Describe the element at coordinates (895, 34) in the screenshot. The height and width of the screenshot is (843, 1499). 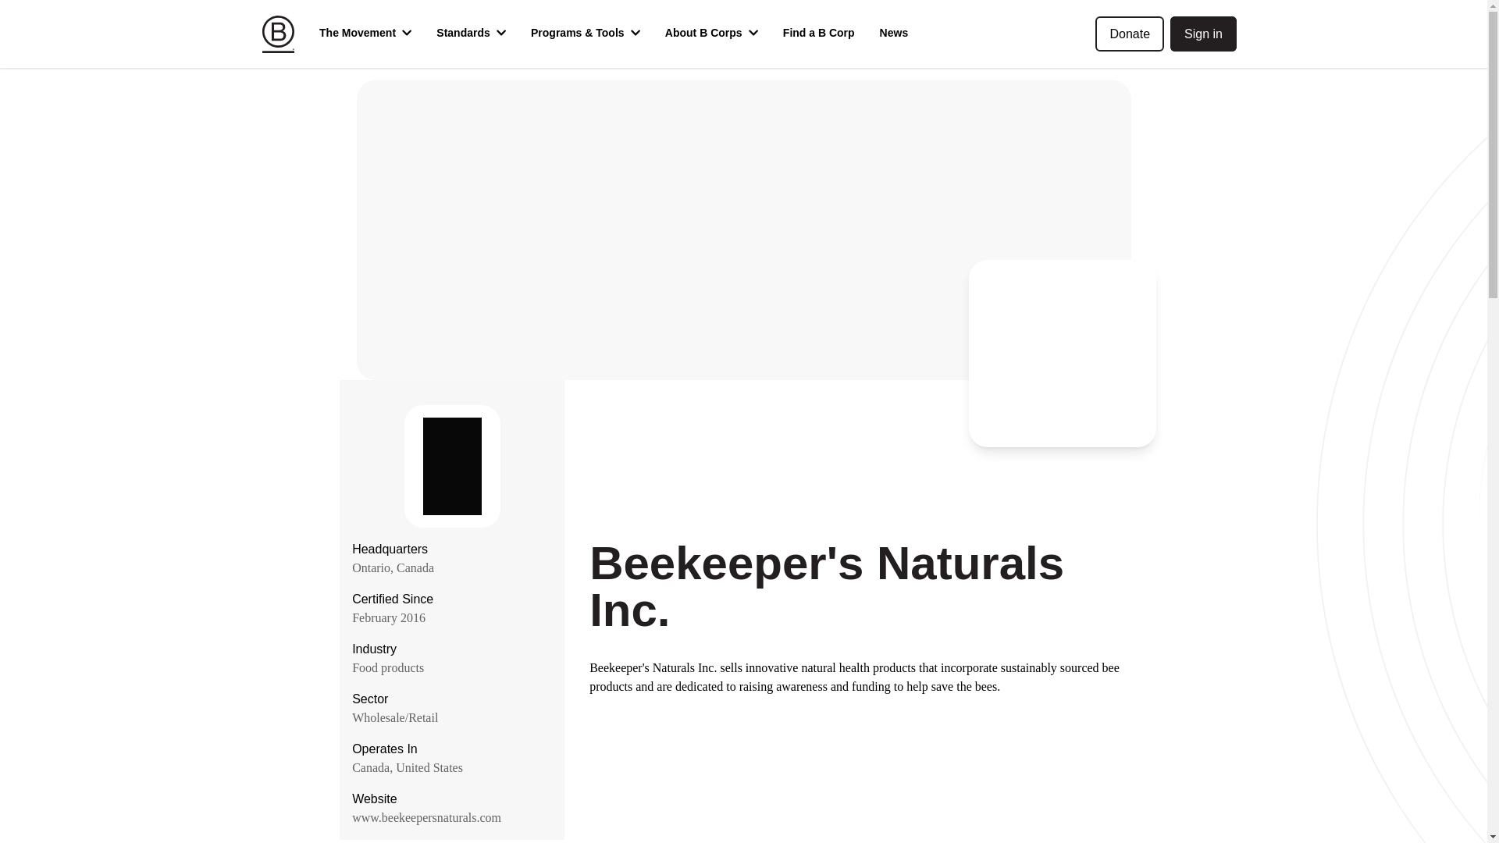
I see `News` at that location.